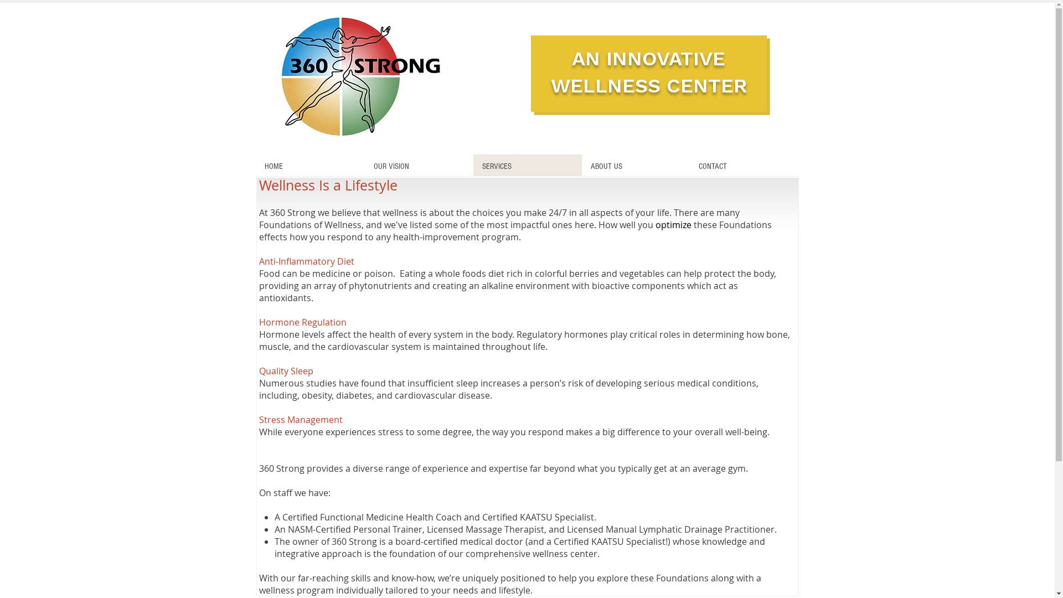  Describe the element at coordinates (744, 167) in the screenshot. I see `CONTACT` at that location.